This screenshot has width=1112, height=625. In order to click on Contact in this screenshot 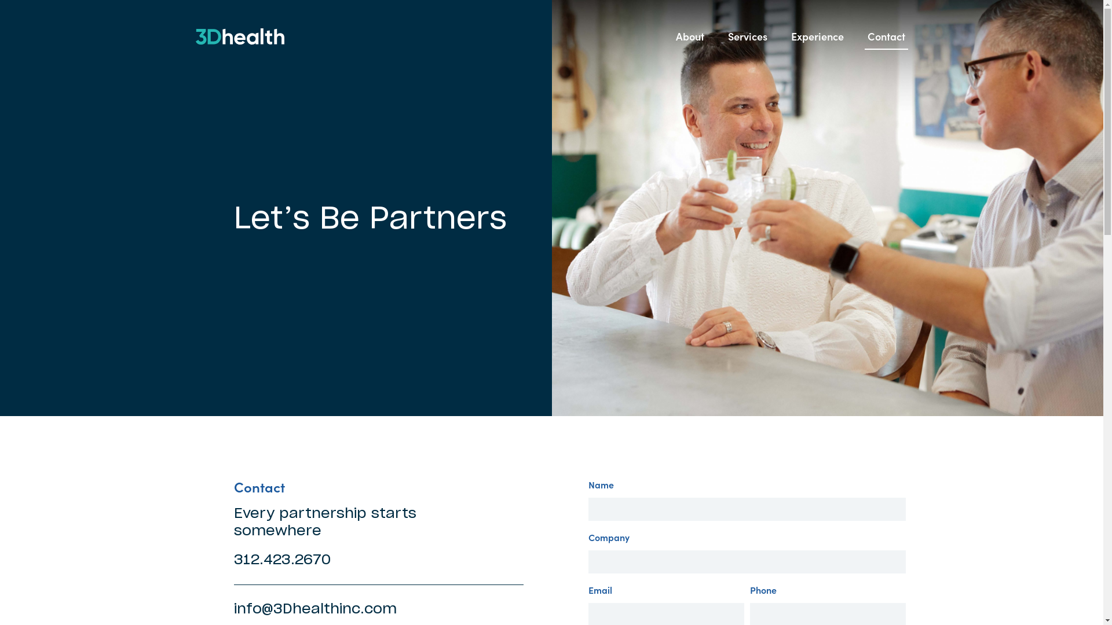, I will do `click(886, 36)`.